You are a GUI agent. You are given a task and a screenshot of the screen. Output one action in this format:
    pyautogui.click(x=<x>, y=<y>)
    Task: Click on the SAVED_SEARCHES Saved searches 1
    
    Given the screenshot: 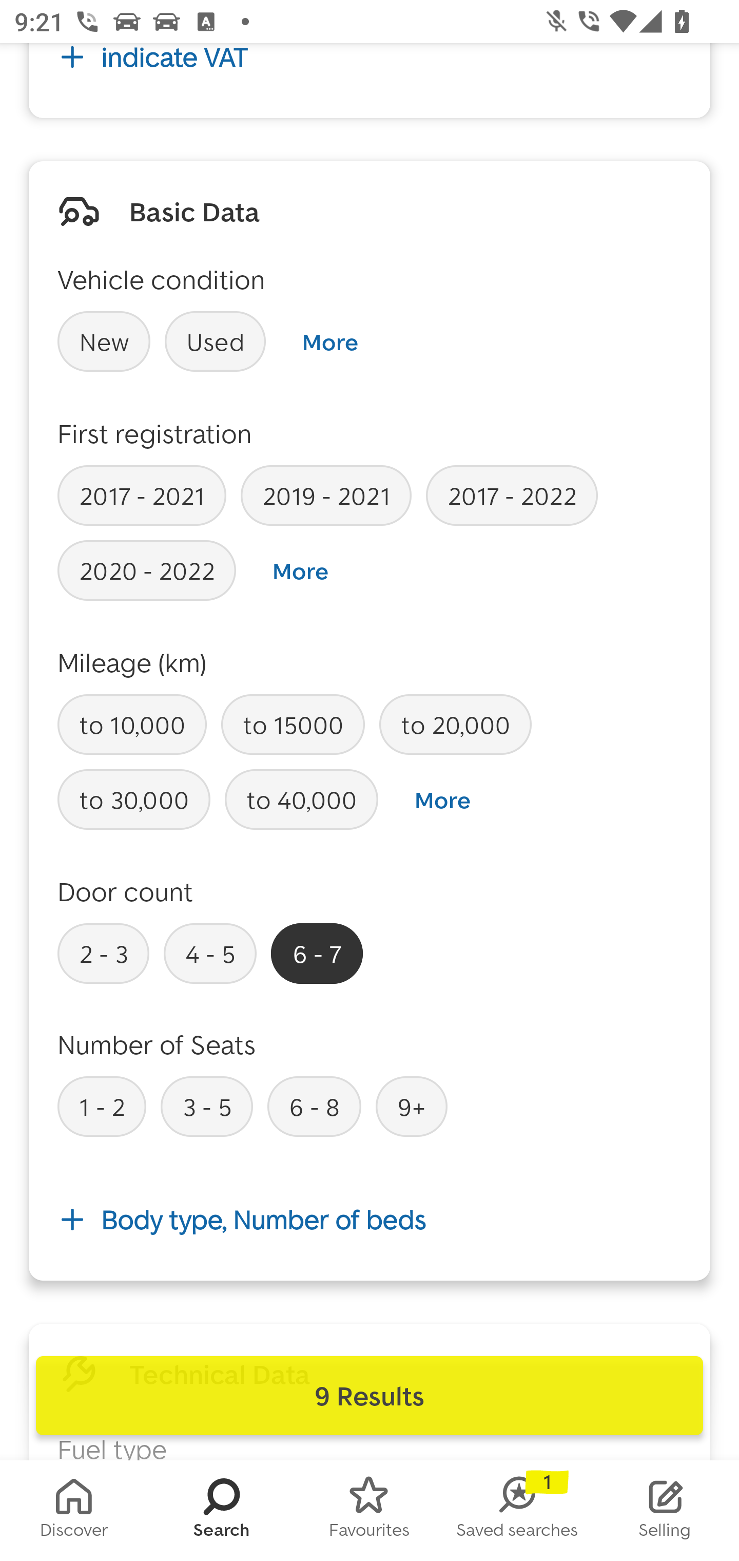 What is the action you would take?
    pyautogui.click(x=517, y=1511)
    